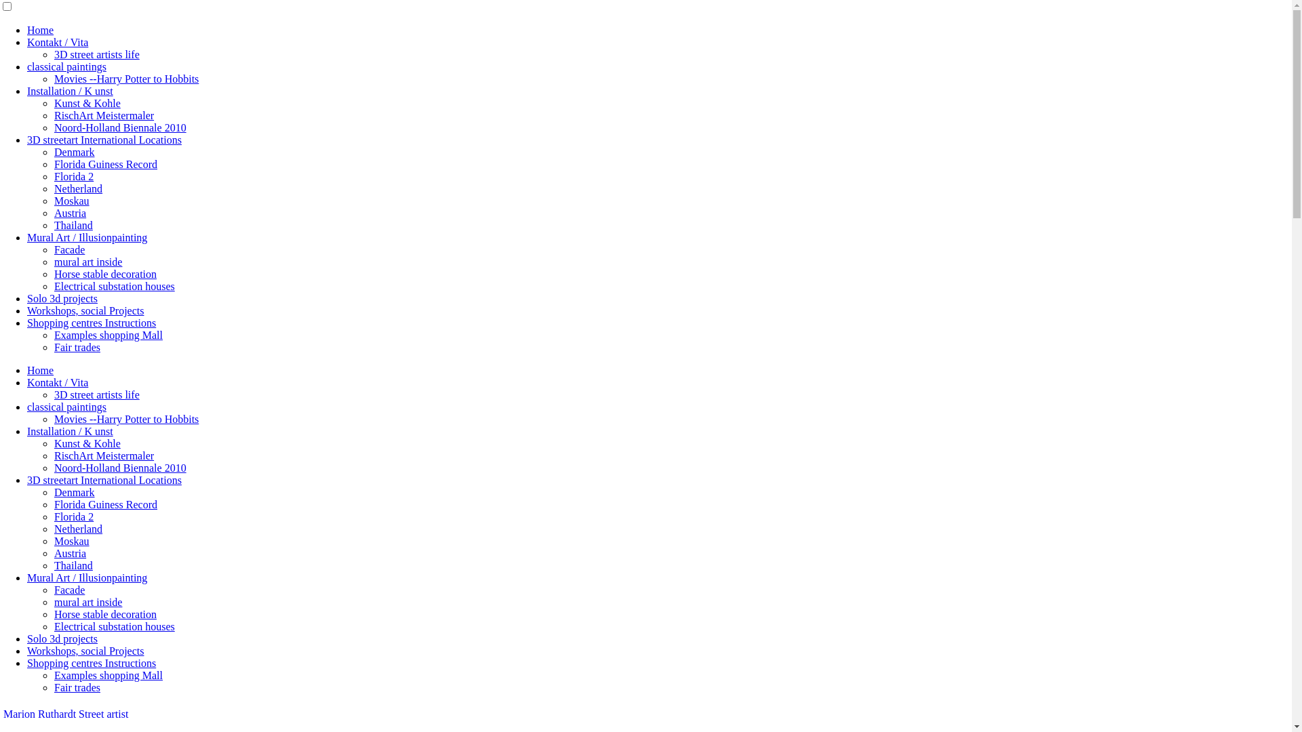 This screenshot has height=732, width=1302. What do you see at coordinates (115, 286) in the screenshot?
I see `Electrical substation houses` at bounding box center [115, 286].